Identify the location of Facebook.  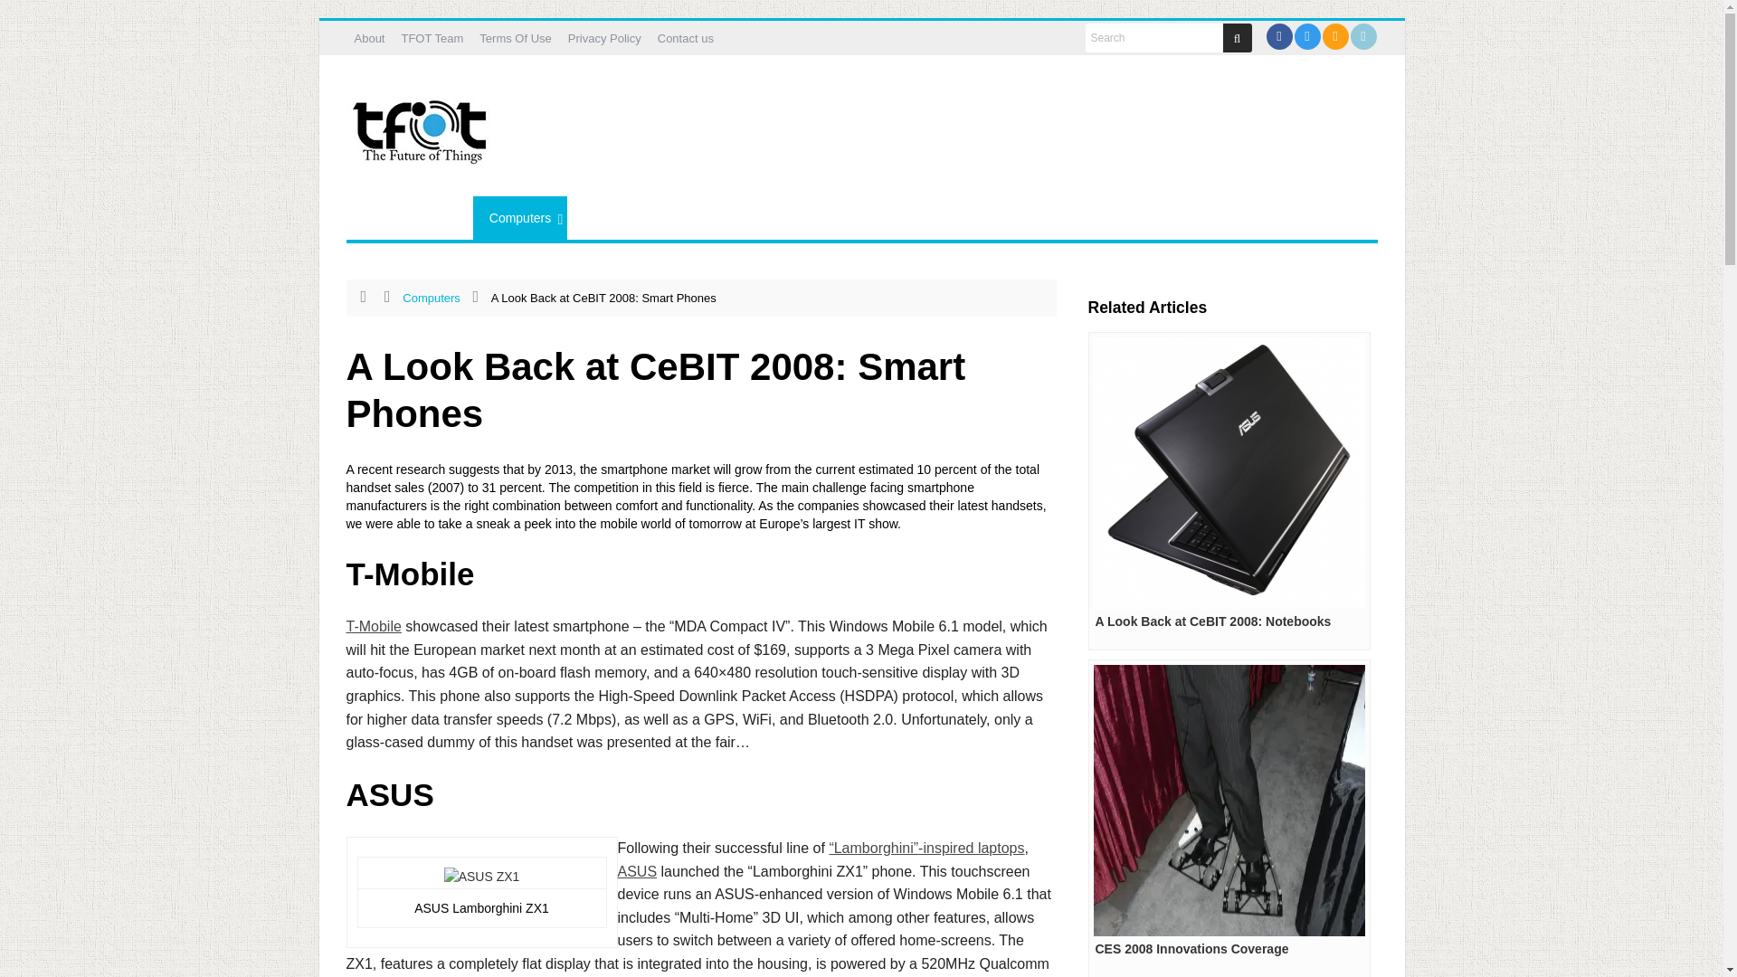
(1277, 36).